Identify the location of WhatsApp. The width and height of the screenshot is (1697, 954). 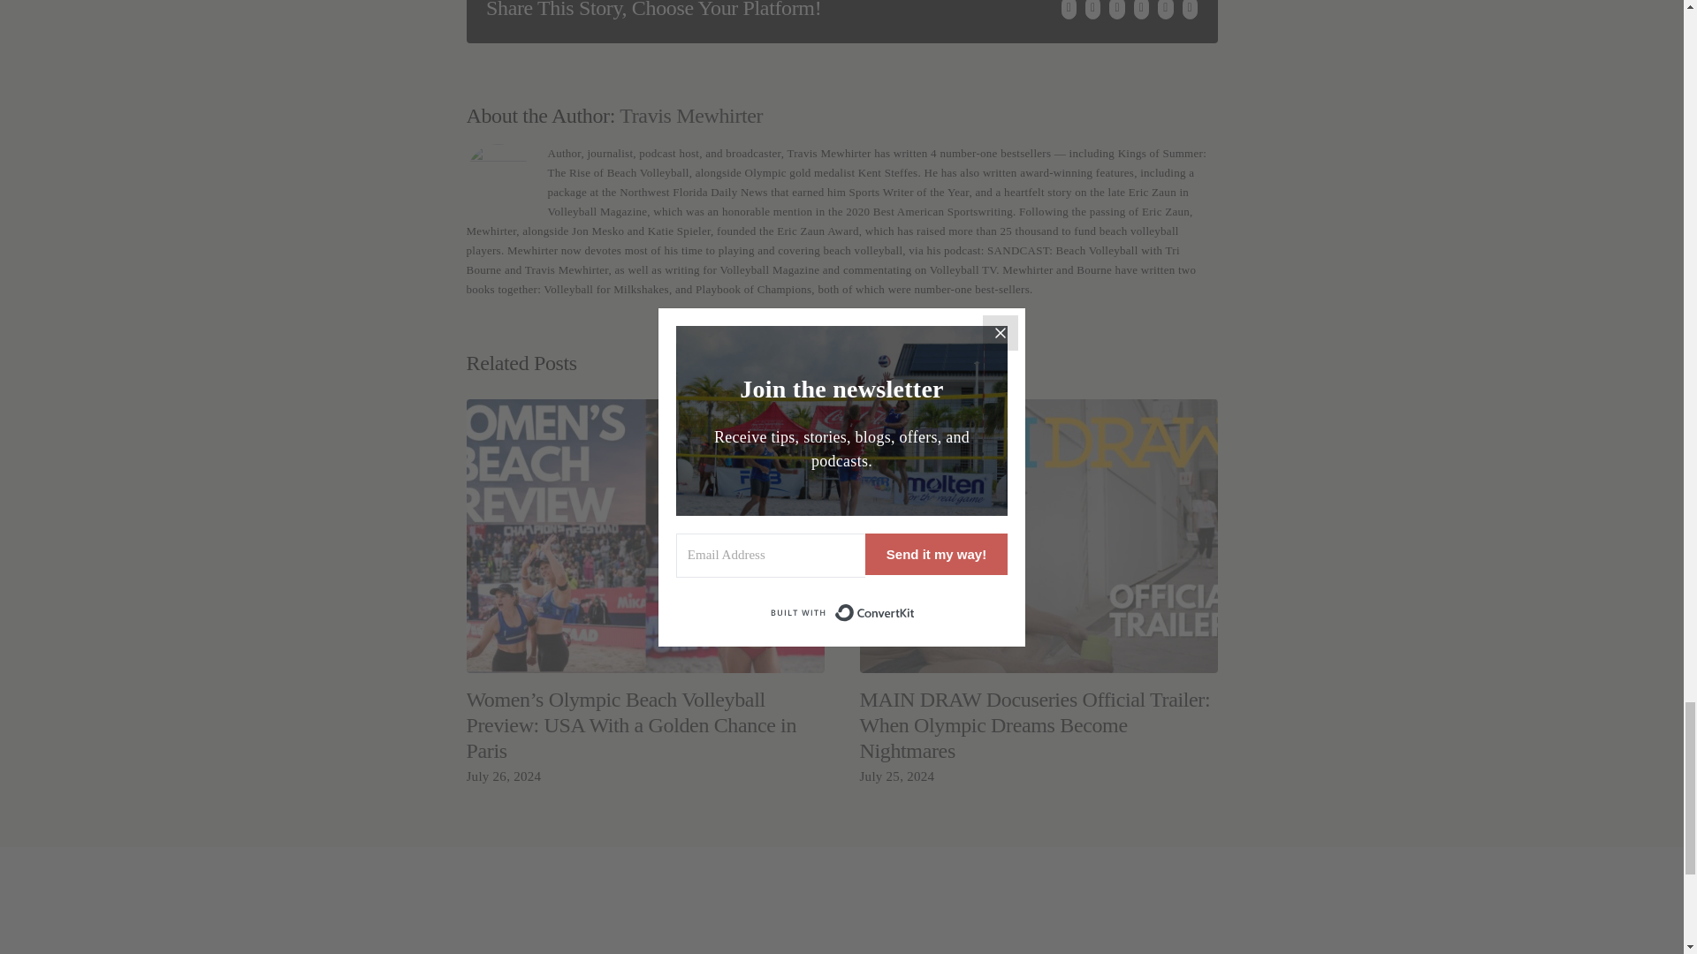
(1140, 9).